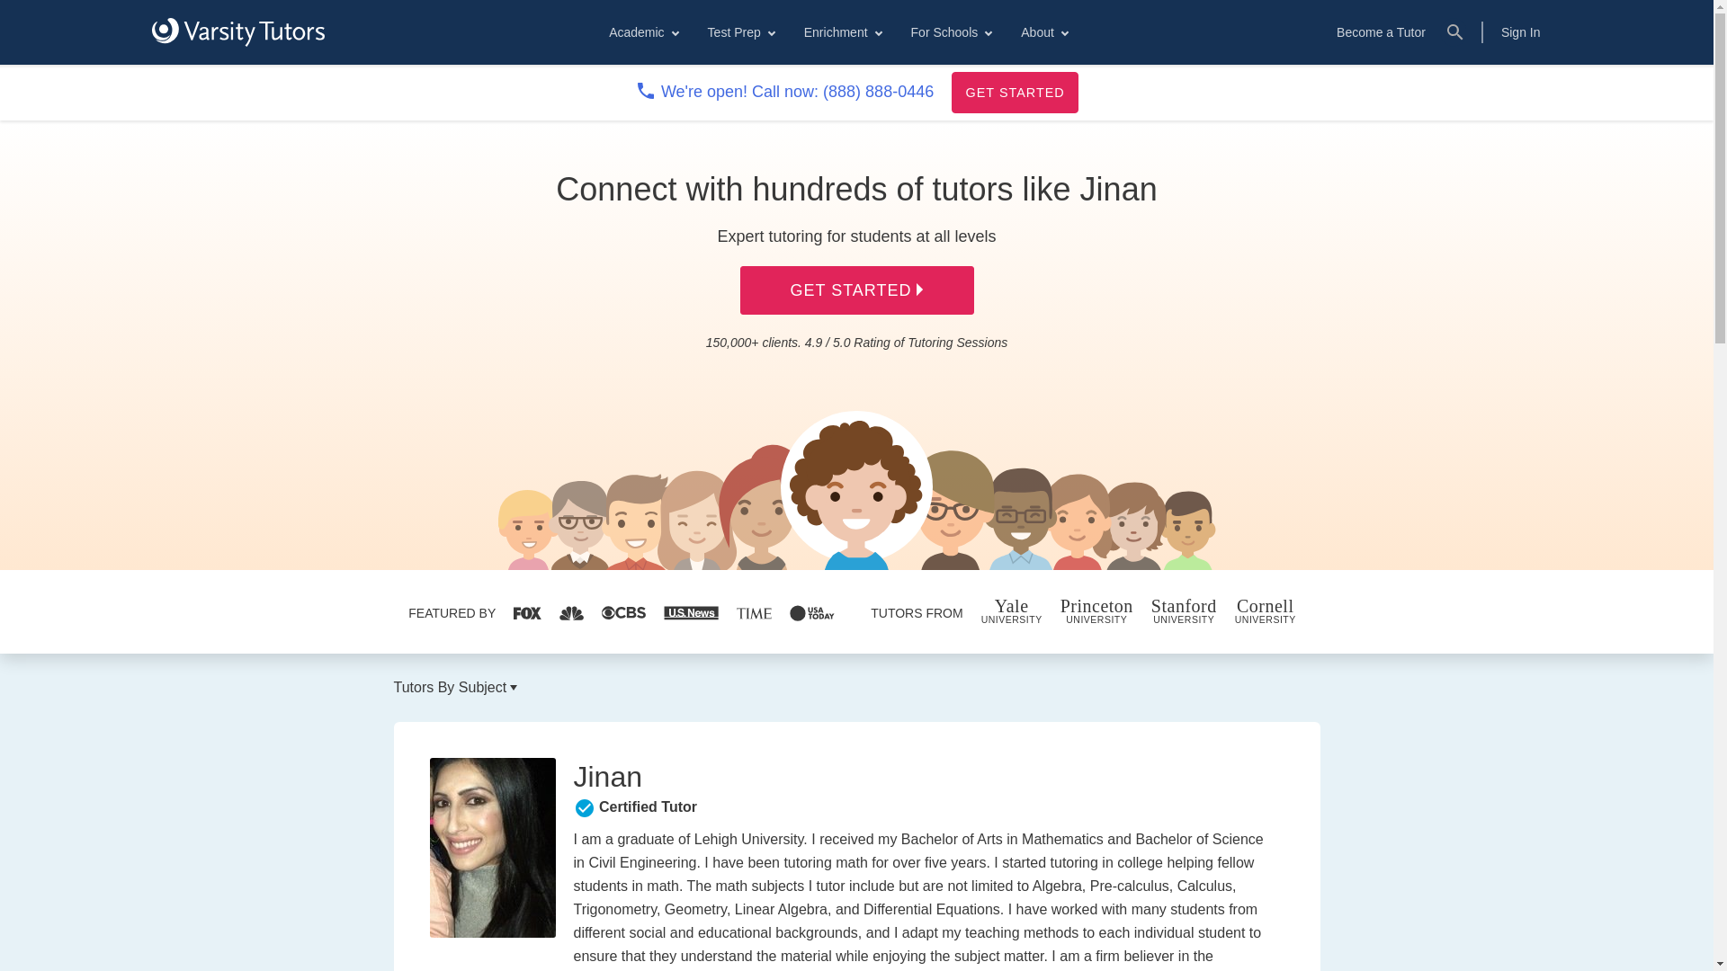 Image resolution: width=1727 pixels, height=971 pixels. I want to click on GET STARTED, so click(1015, 92).